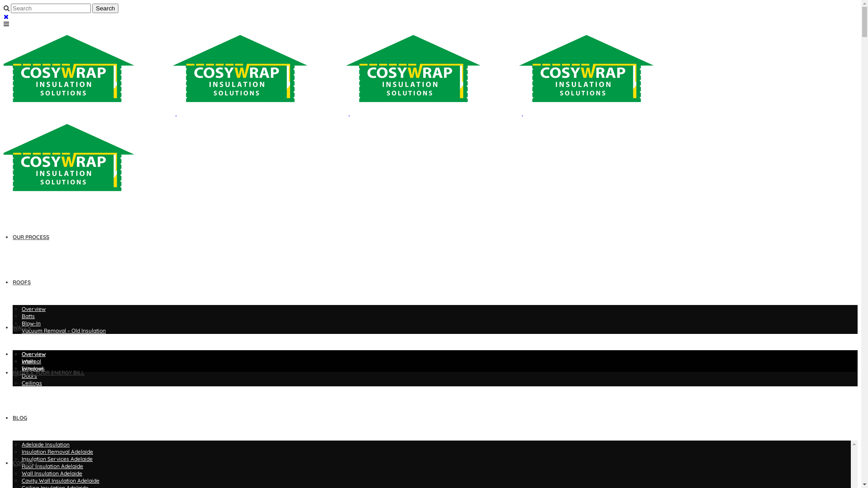  What do you see at coordinates (46, 445) in the screenshot?
I see `Adelaide Insulation` at bounding box center [46, 445].